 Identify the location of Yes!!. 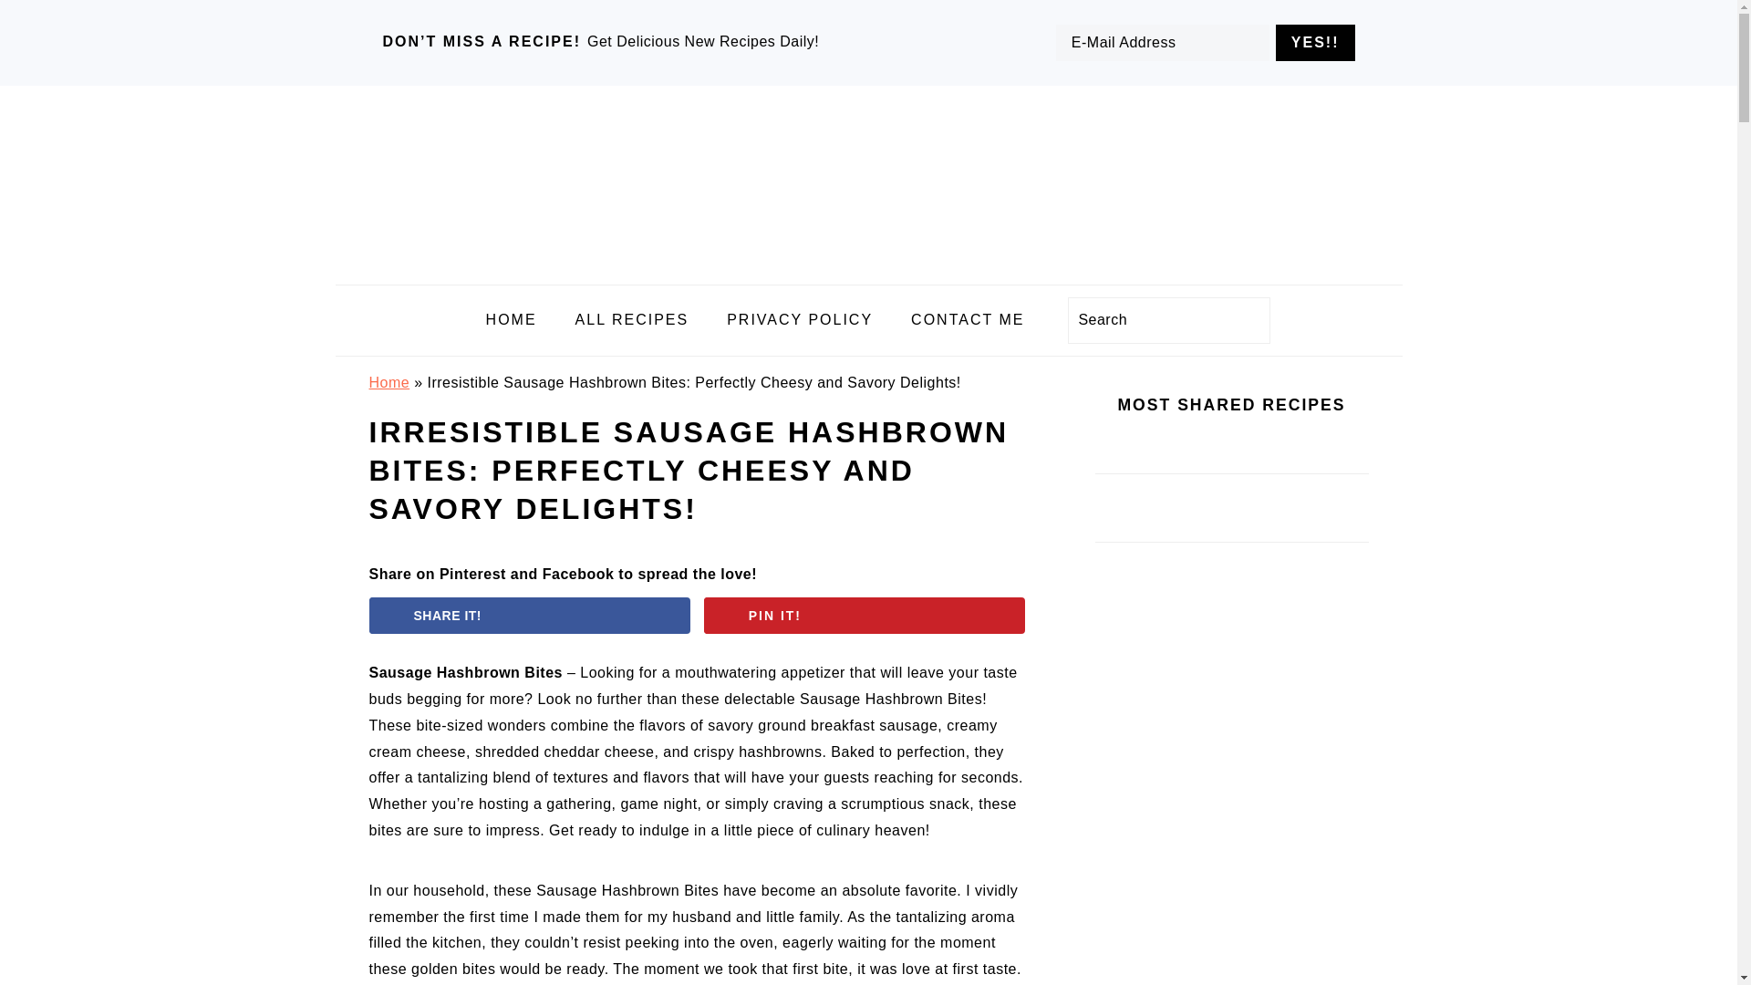
(1315, 42).